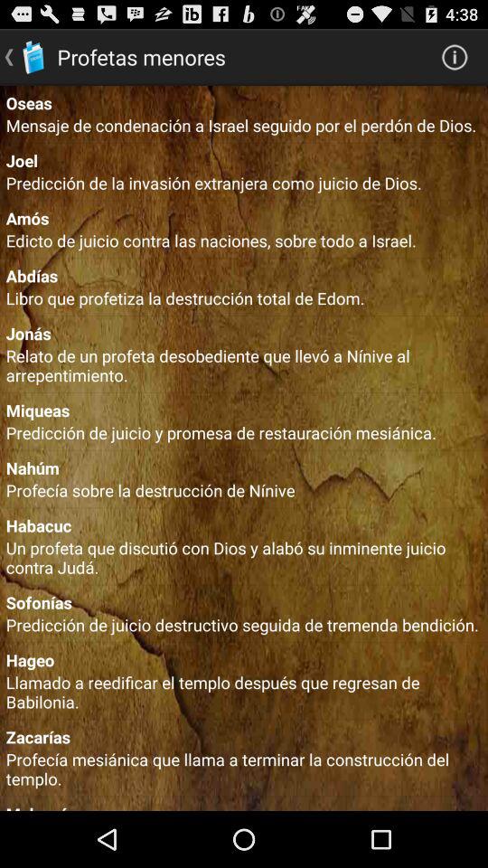  Describe the element at coordinates (244, 524) in the screenshot. I see `select the habacuc item` at that location.